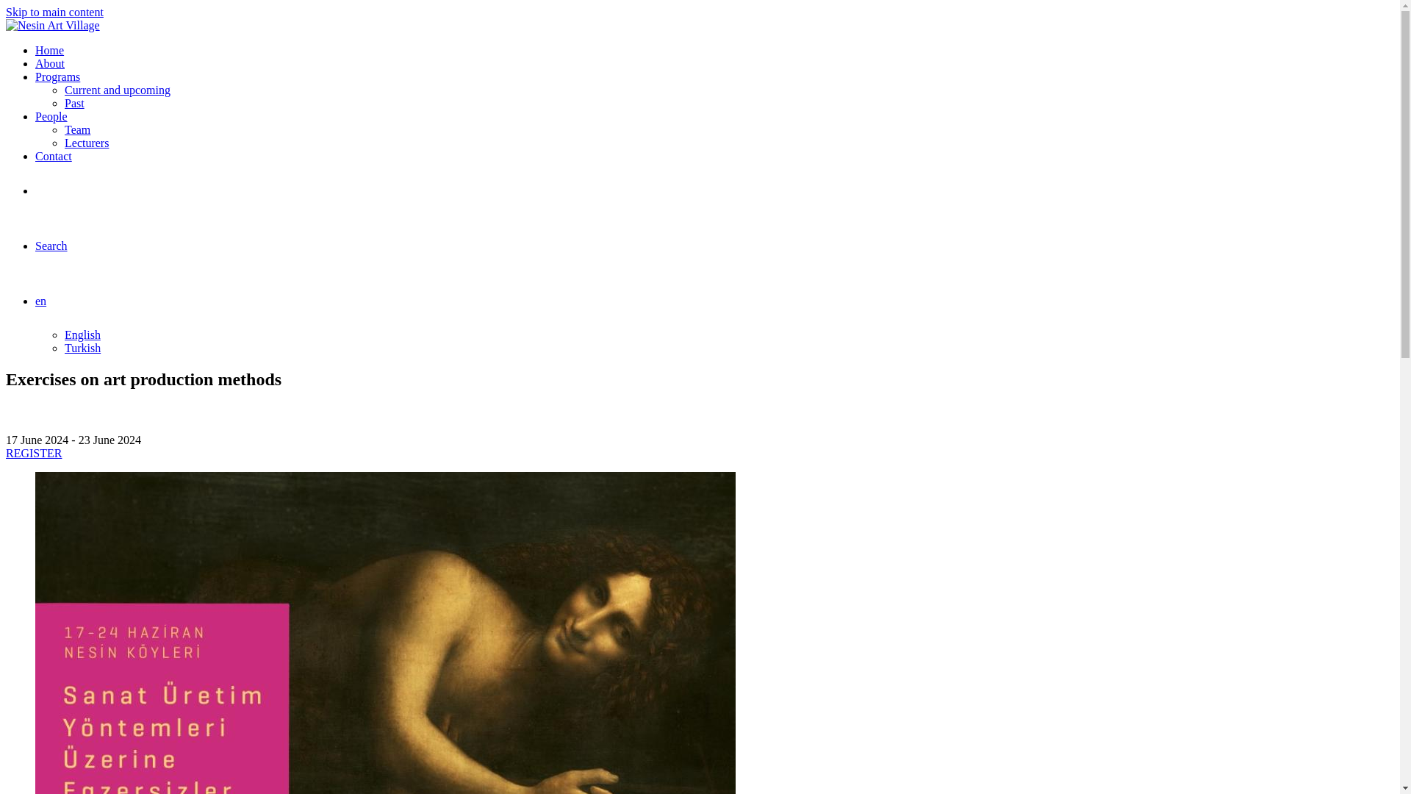  What do you see at coordinates (51, 246) in the screenshot?
I see `Search` at bounding box center [51, 246].